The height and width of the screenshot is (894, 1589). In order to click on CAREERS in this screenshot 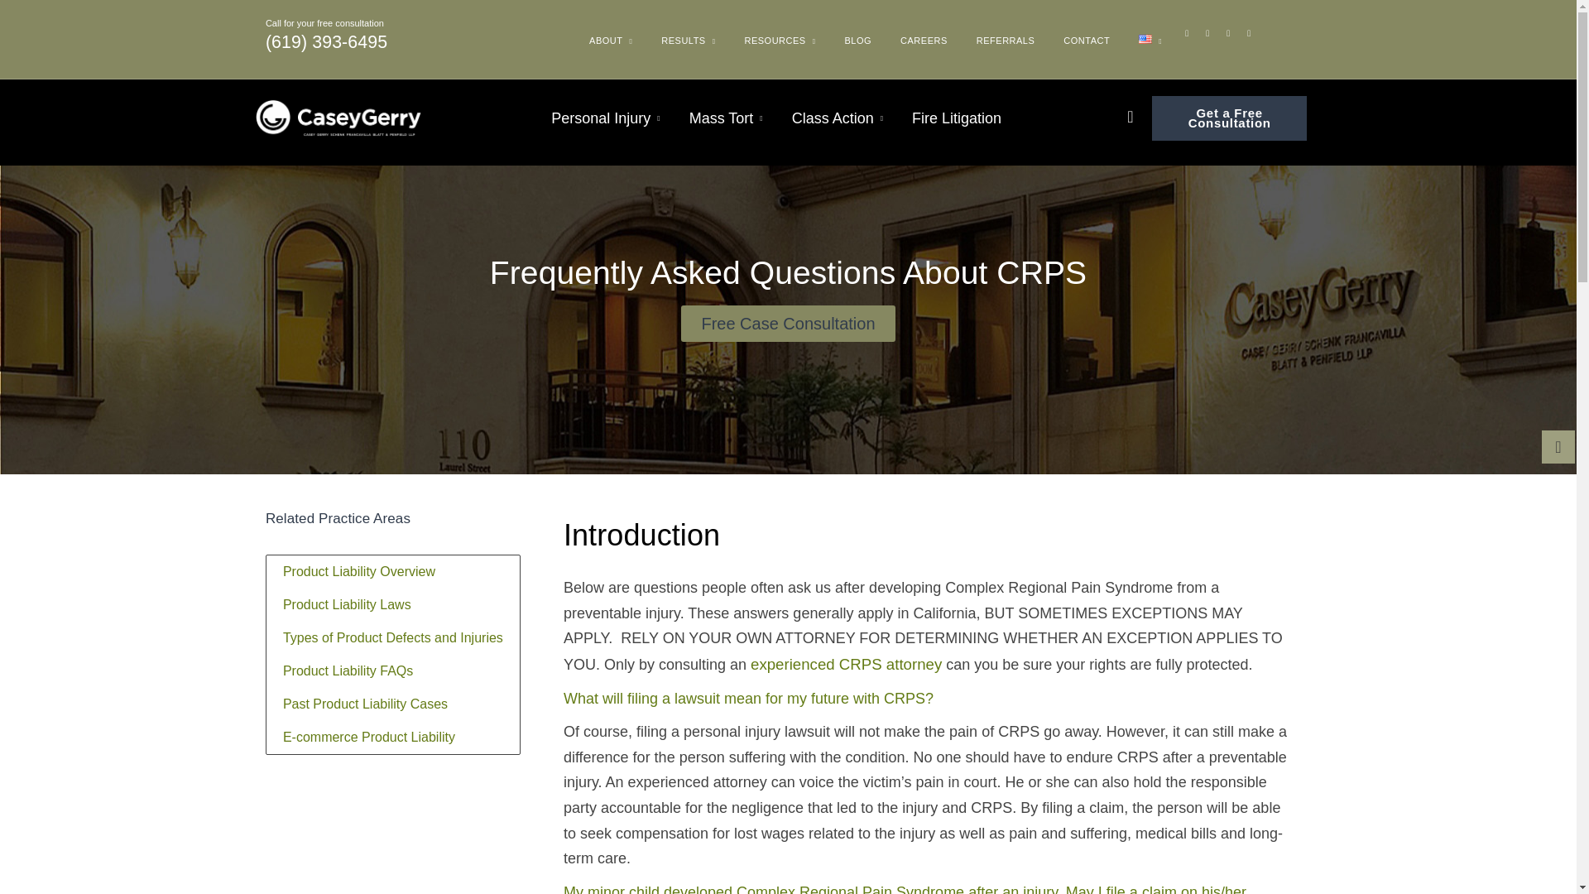, I will do `click(924, 41)`.